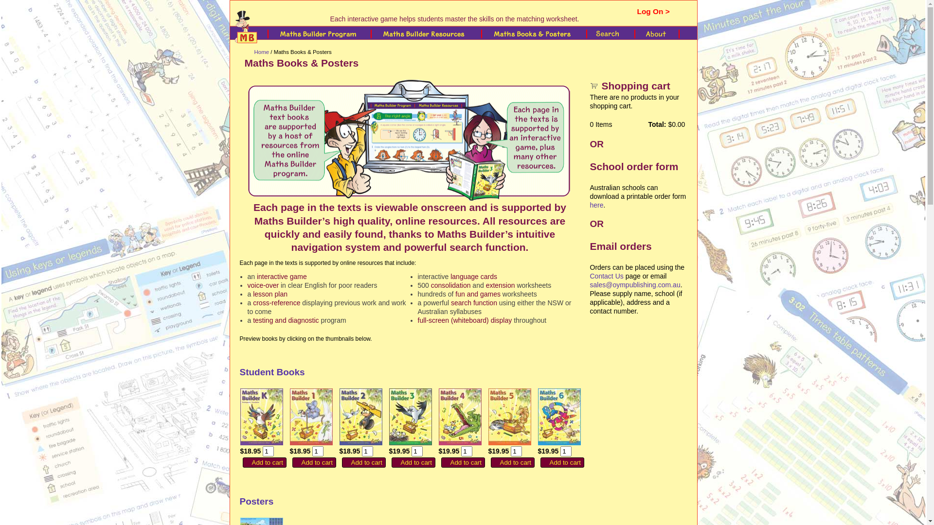 This screenshot has height=525, width=934. What do you see at coordinates (654, 12) in the screenshot?
I see `Log On >` at bounding box center [654, 12].